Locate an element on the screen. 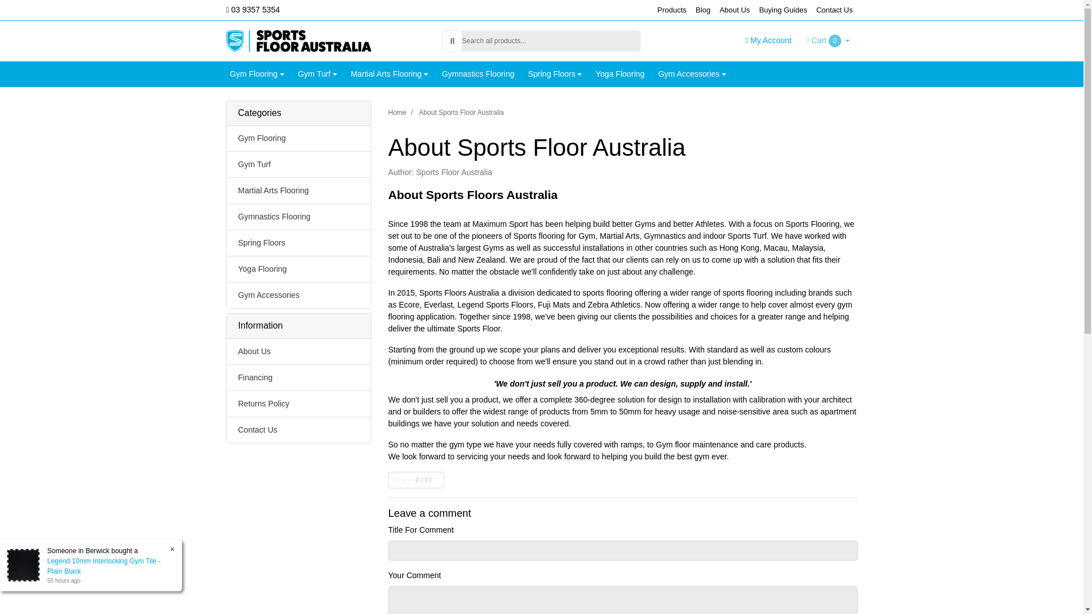  Gym Flooring is located at coordinates (257, 74).